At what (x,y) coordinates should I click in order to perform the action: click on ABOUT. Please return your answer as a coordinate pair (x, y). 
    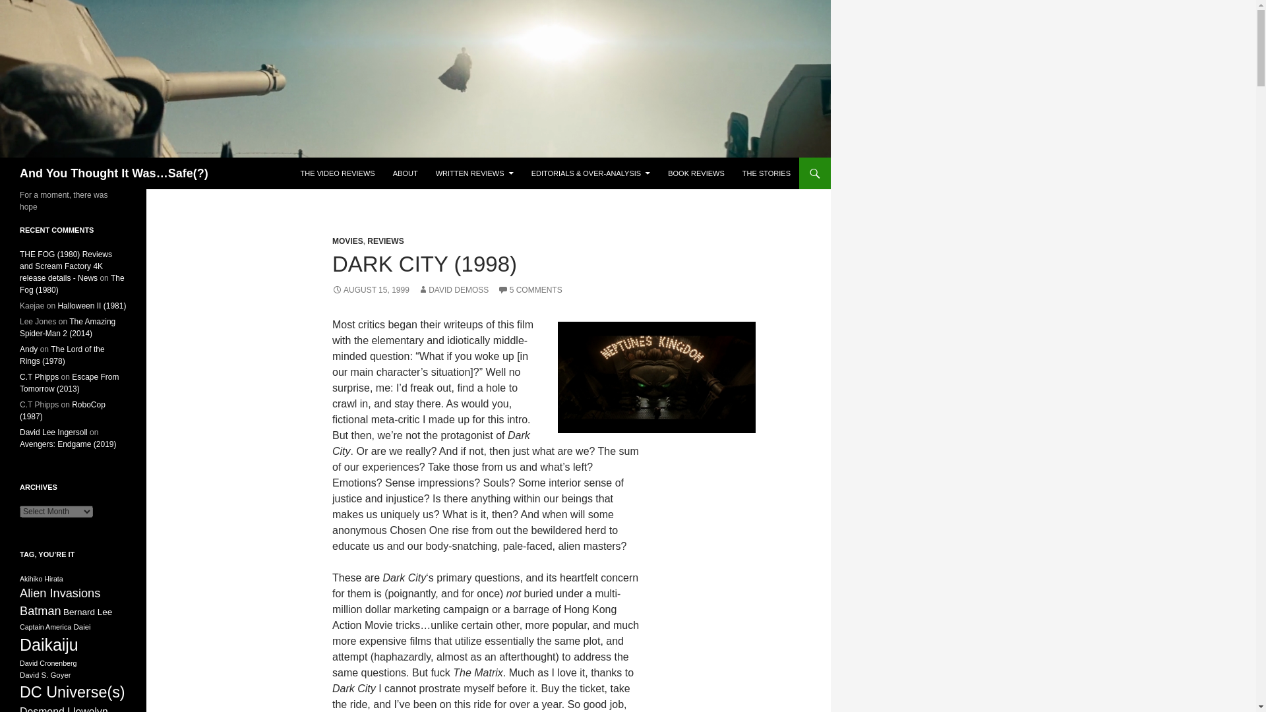
    Looking at the image, I should click on (405, 173).